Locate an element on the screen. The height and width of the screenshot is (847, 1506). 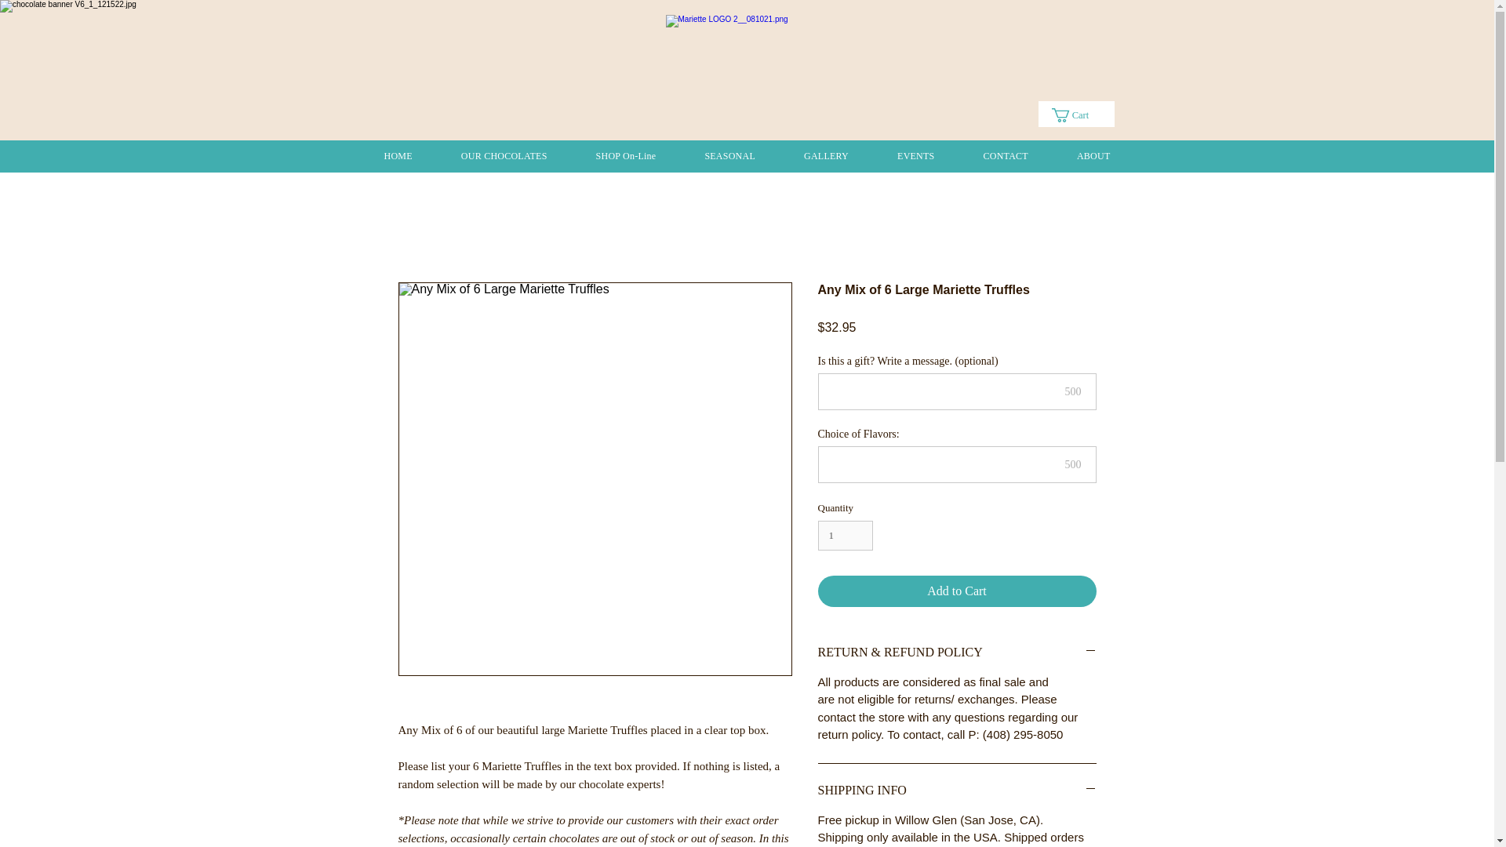
OUR CHOCOLATES is located at coordinates (504, 157).